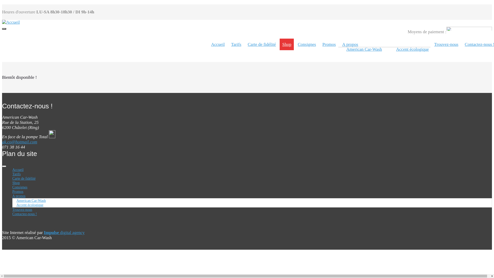 The width and height of the screenshot is (494, 278). Describe the element at coordinates (16, 183) in the screenshot. I see `Shop` at that location.